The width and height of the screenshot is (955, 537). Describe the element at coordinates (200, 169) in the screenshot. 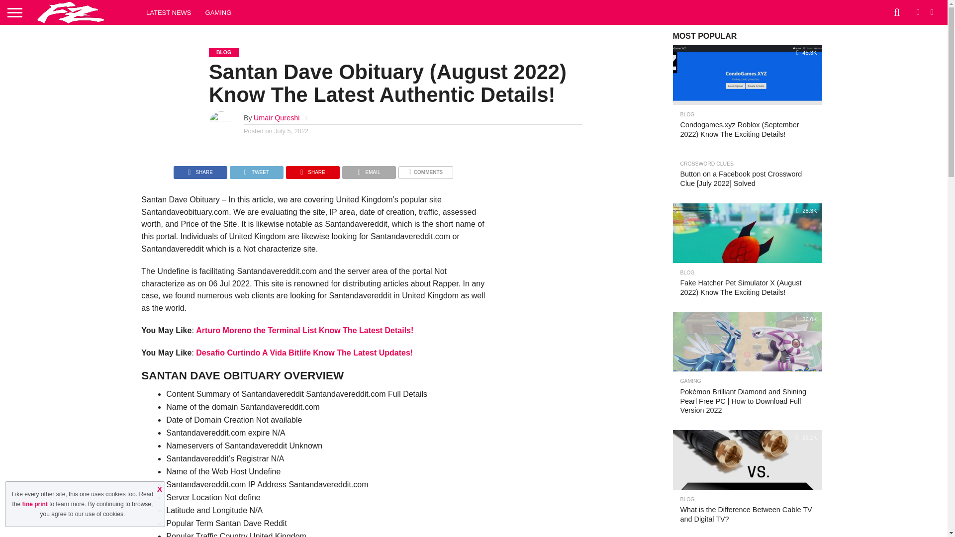

I see `Share on Facebook` at that location.